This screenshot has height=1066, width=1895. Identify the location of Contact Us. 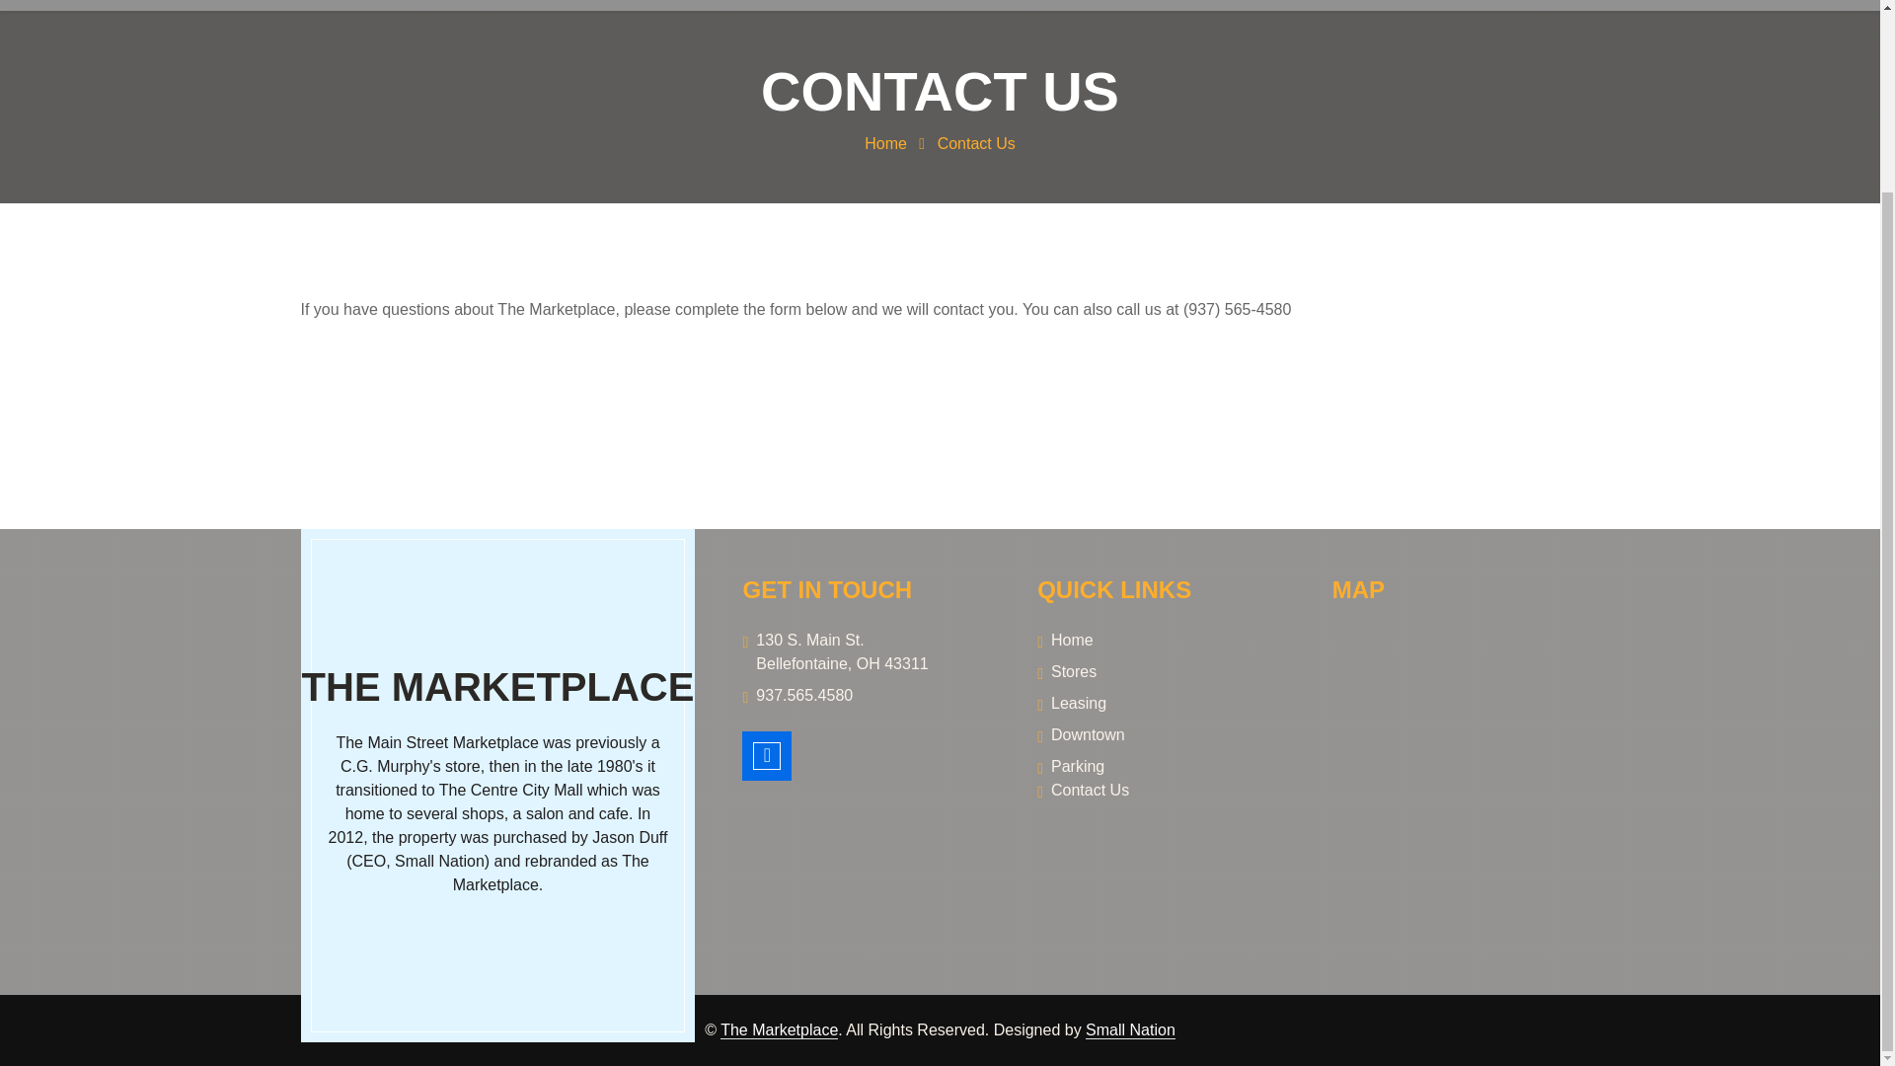
(1161, 791).